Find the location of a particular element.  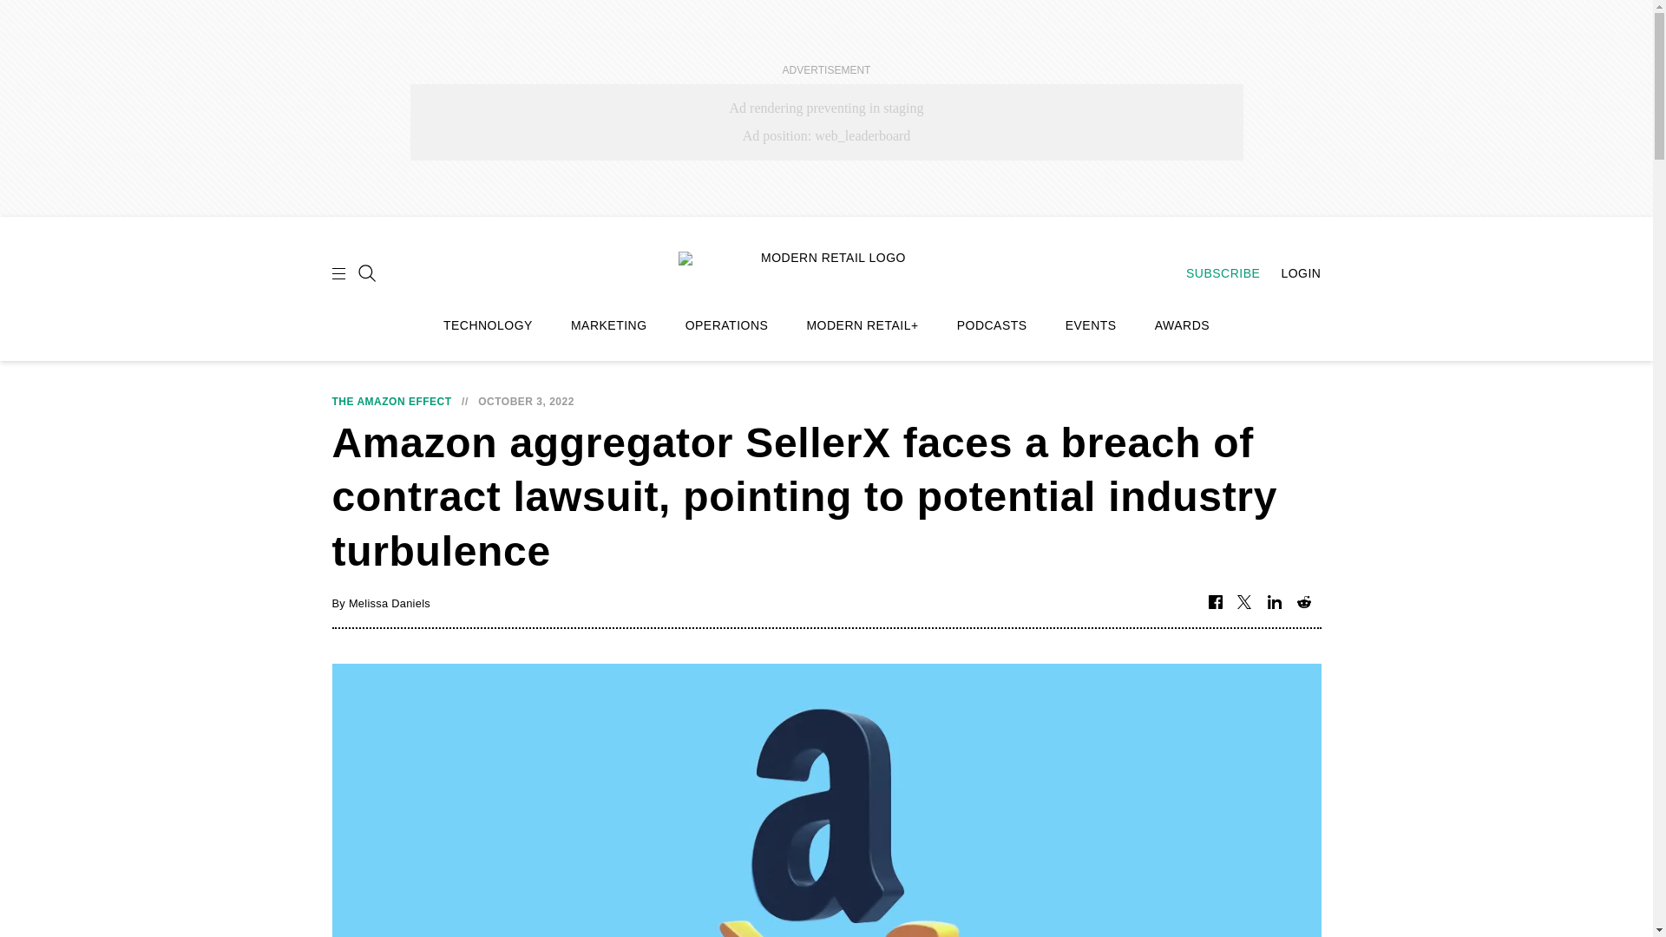

MARKETING is located at coordinates (609, 325).